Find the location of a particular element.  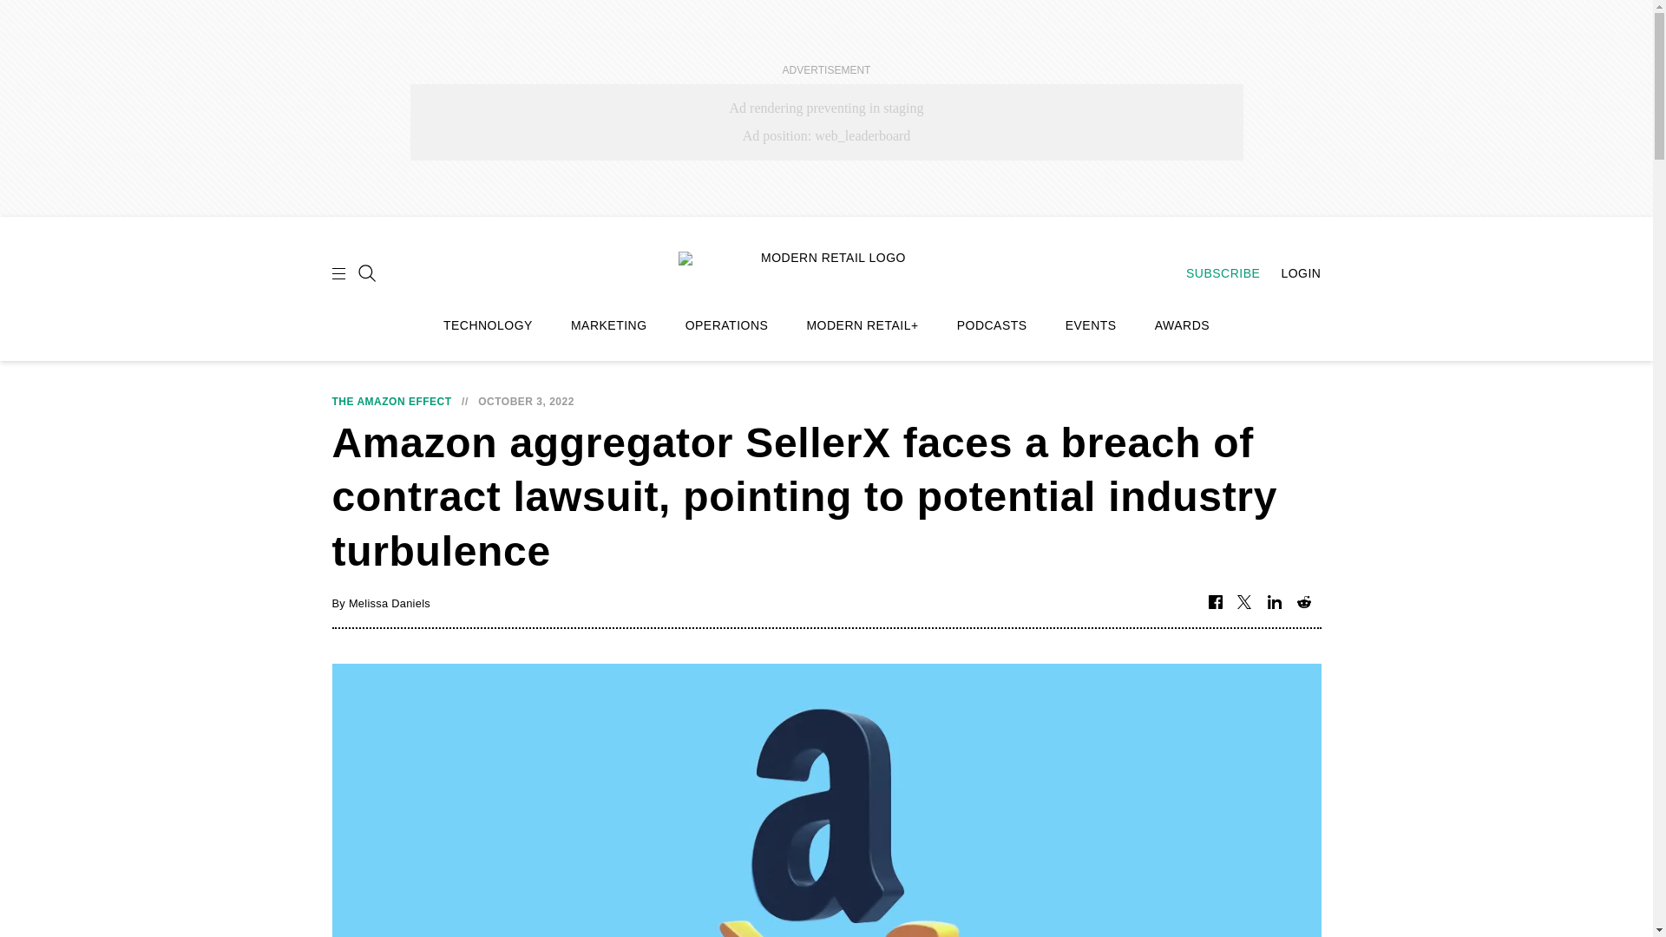

MARKETING is located at coordinates (609, 325).